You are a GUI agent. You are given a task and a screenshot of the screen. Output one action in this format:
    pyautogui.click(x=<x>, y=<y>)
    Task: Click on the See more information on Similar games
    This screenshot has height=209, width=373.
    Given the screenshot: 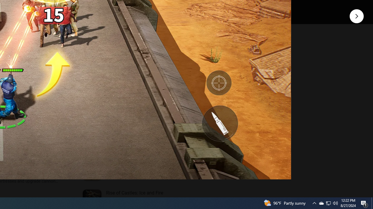 What is the action you would take?
    pyautogui.click(x=133, y=67)
    